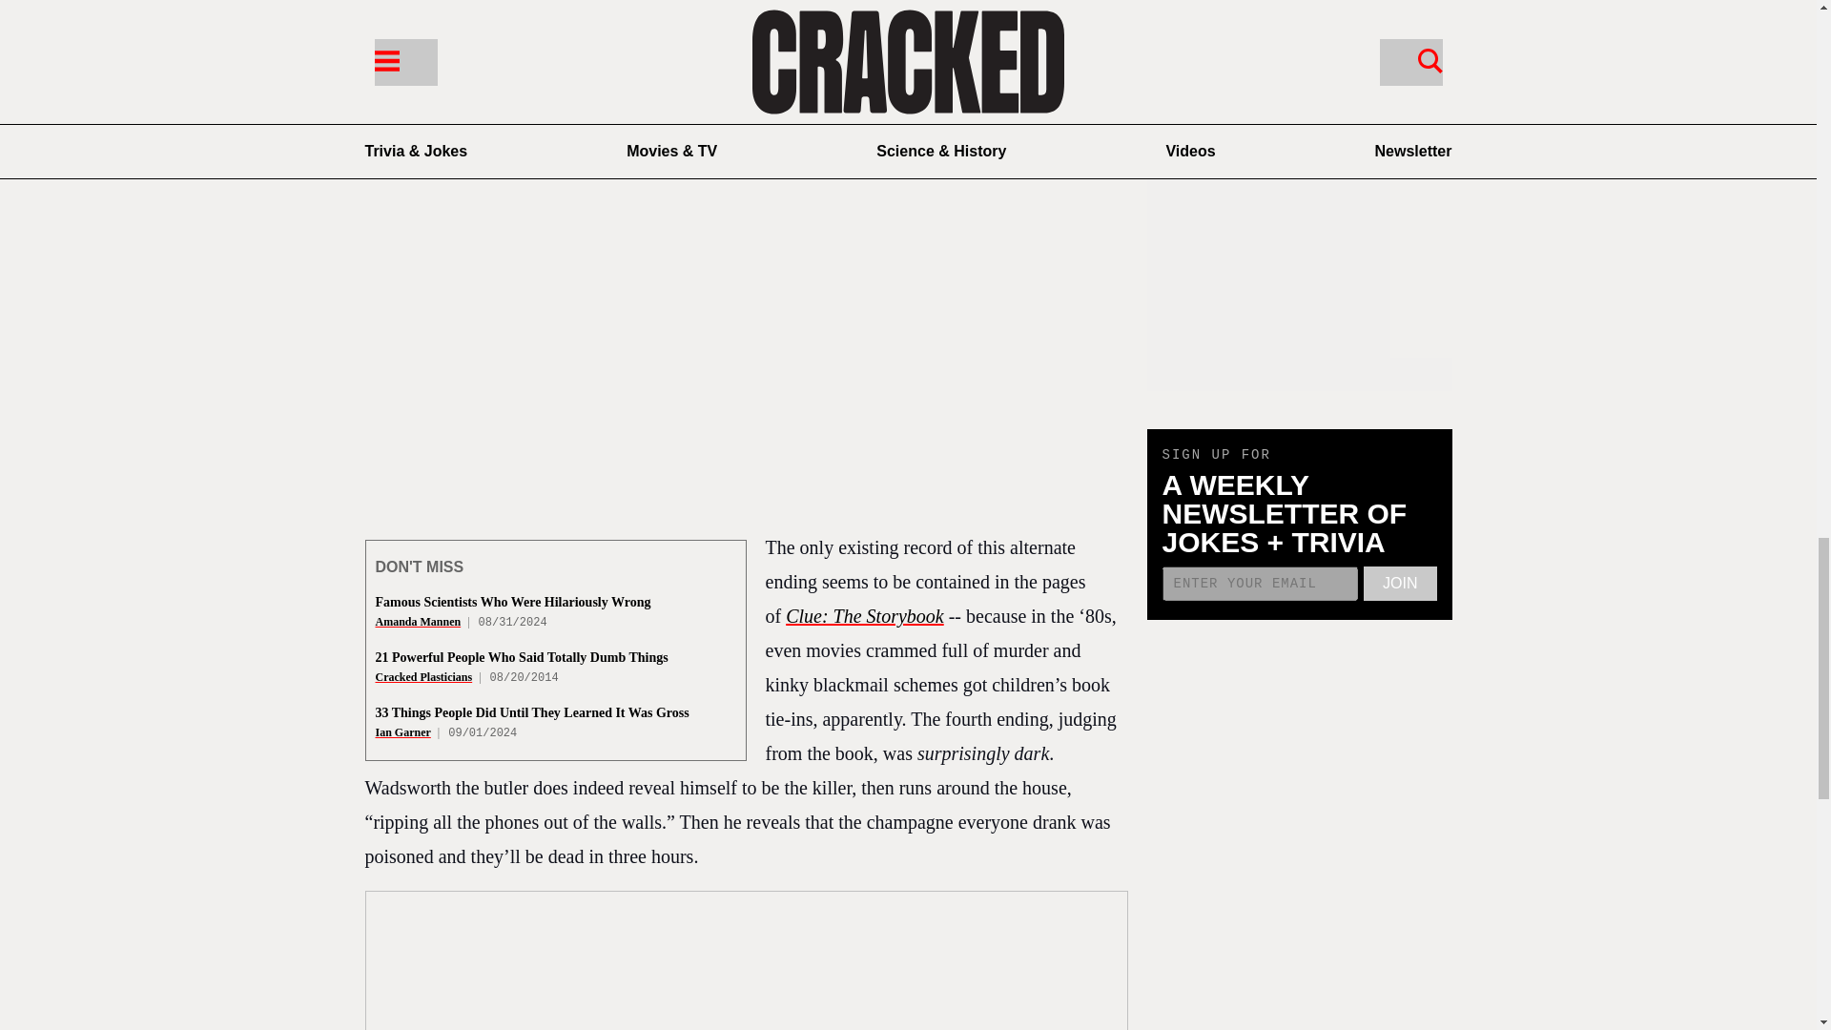 Image resolution: width=1831 pixels, height=1030 pixels. What do you see at coordinates (418, 621) in the screenshot?
I see `Amanda Mannen` at bounding box center [418, 621].